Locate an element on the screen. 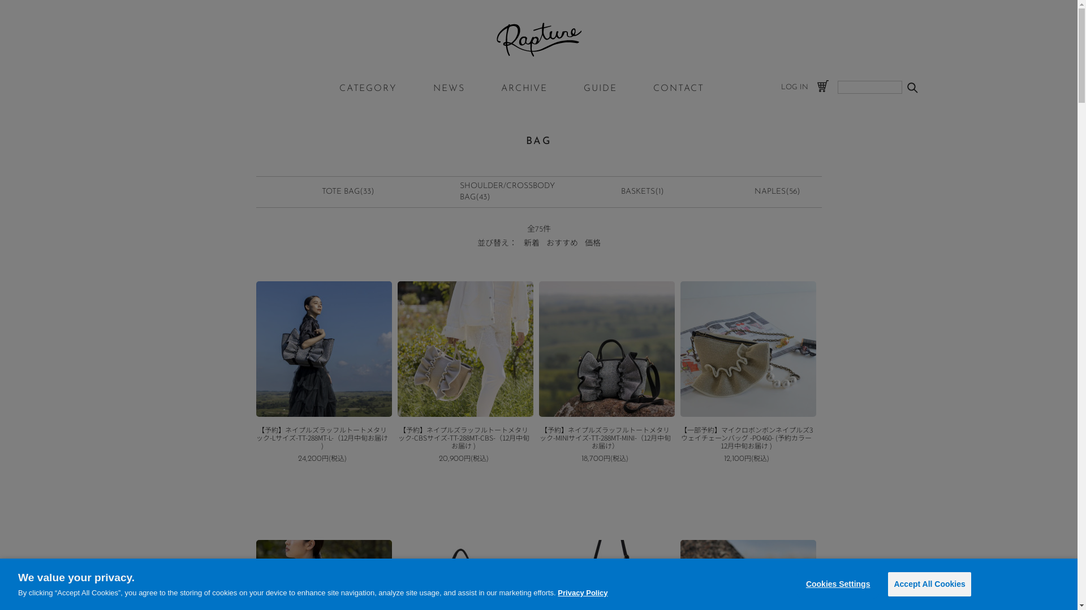 This screenshot has height=610, width=1086. BASKETS(1) is located at coordinates (643, 192).